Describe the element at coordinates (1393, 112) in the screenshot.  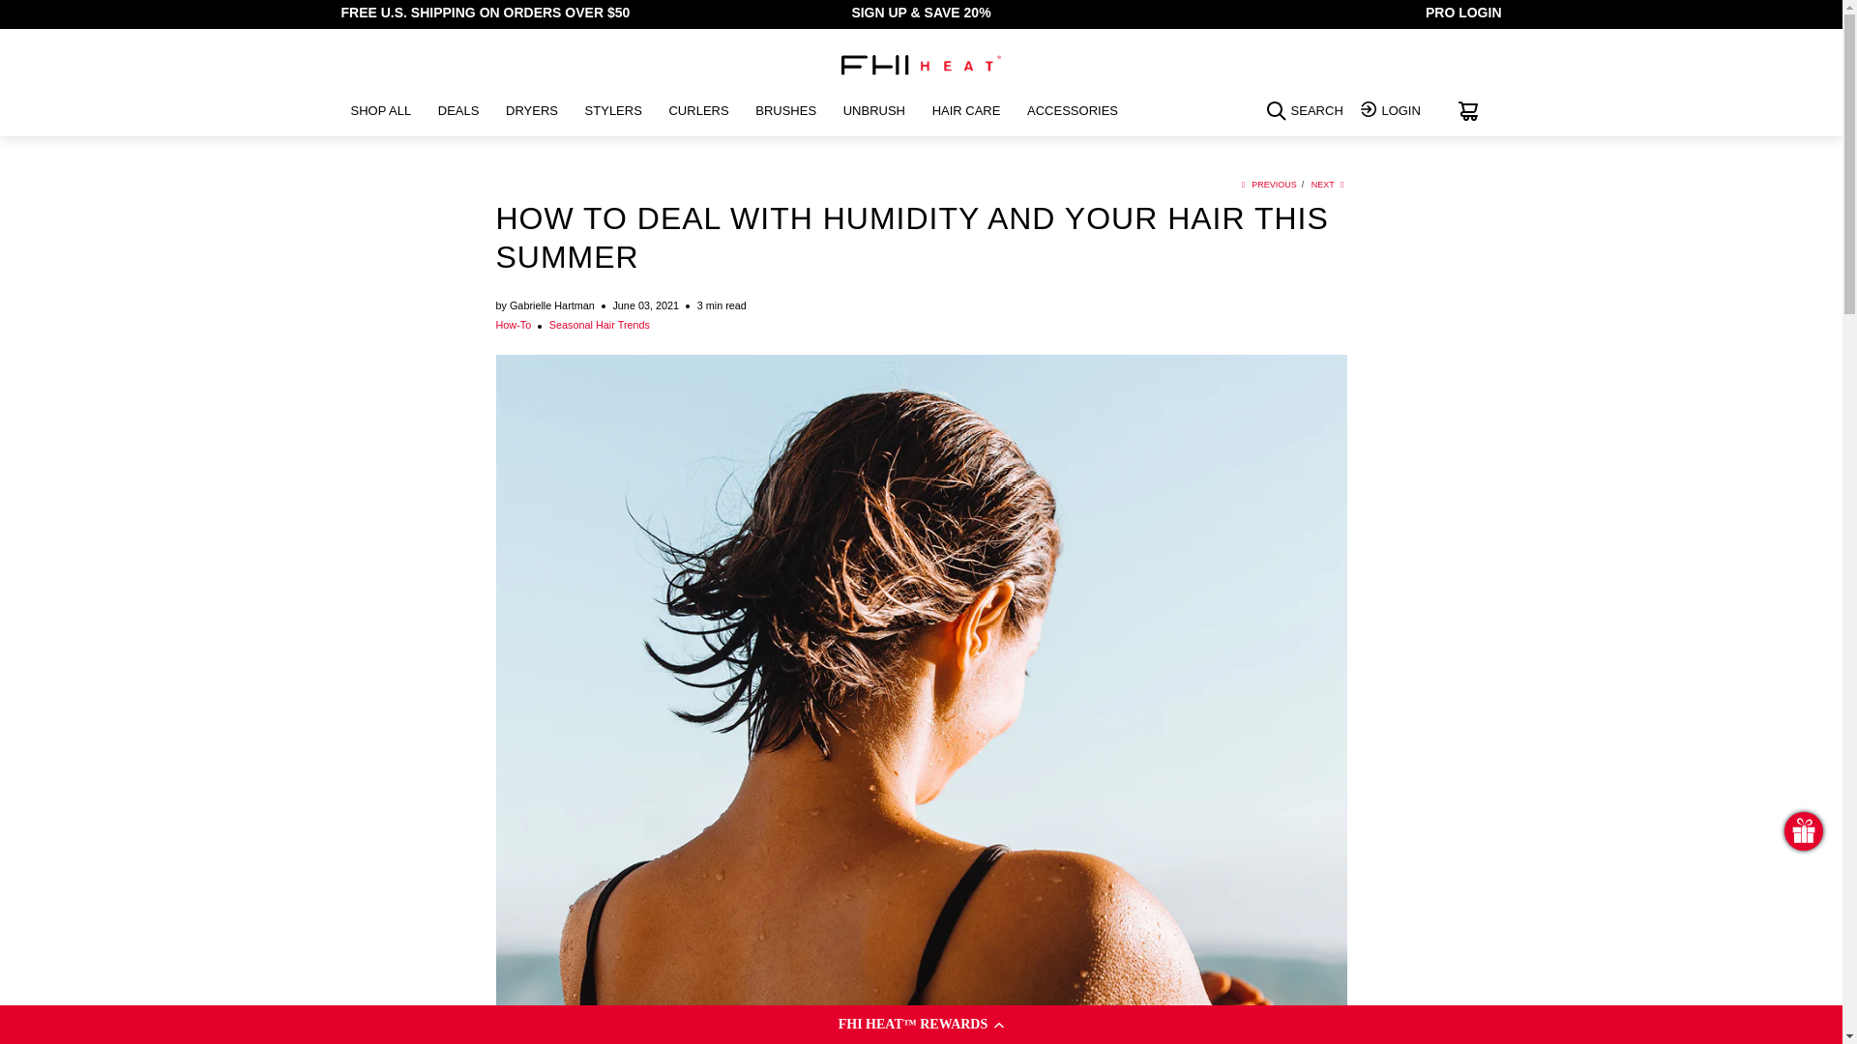
I see `My Account ` at that location.